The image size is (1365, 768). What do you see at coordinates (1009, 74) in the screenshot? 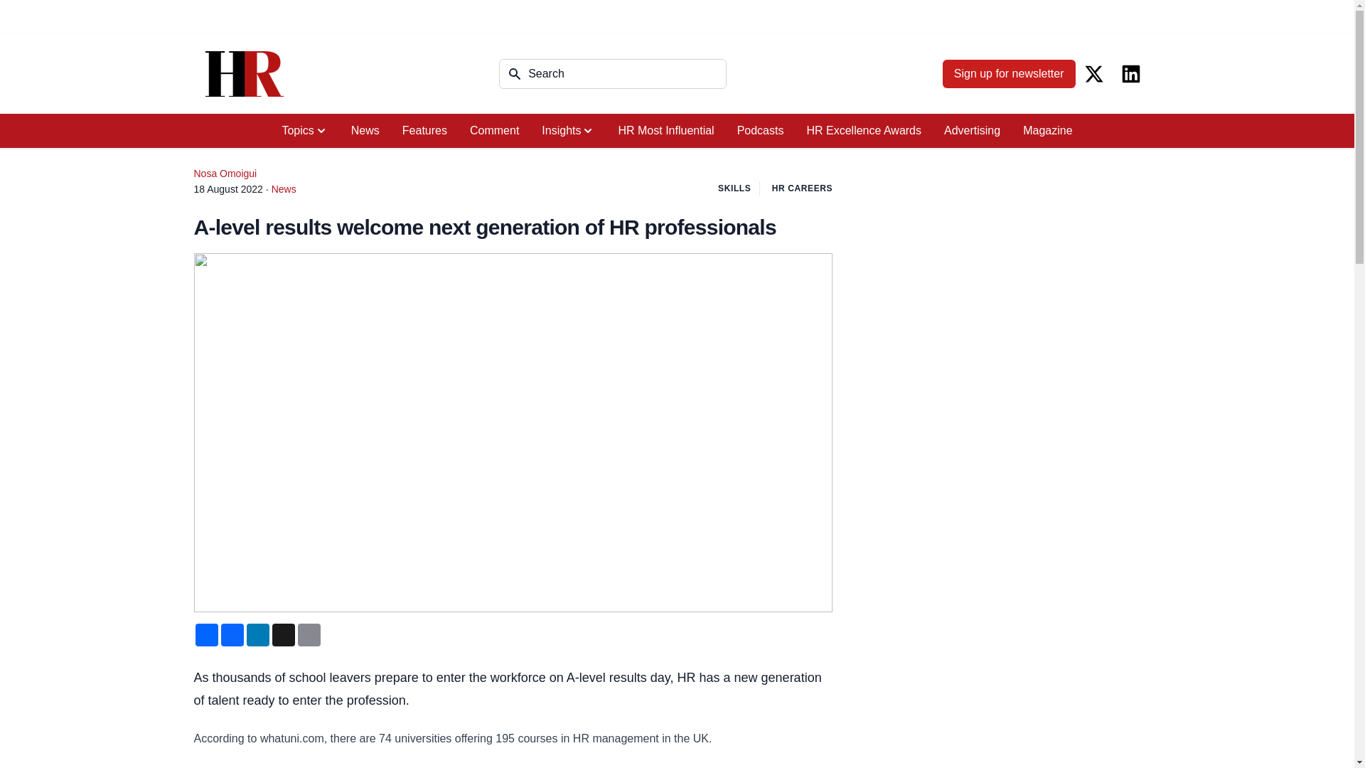
I see `Sign up for newsletter` at bounding box center [1009, 74].